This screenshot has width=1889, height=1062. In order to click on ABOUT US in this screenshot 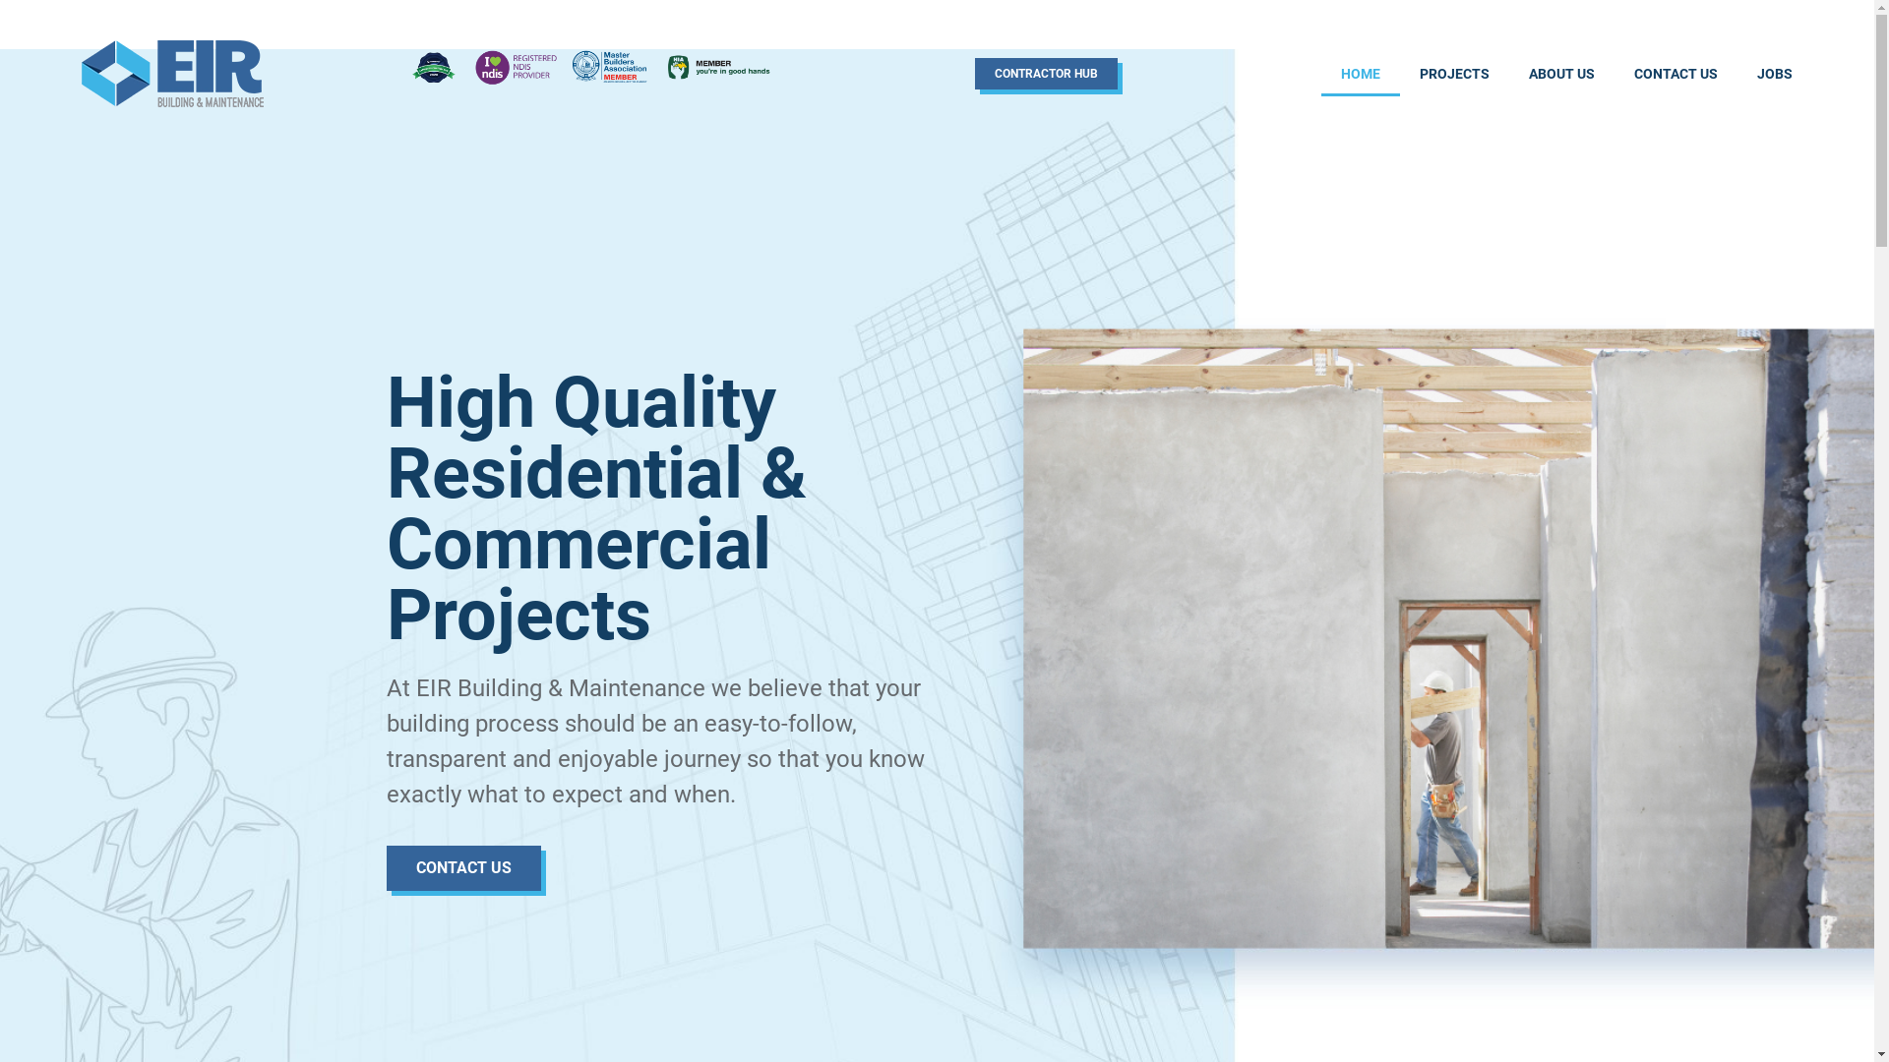, I will do `click(1562, 74)`.